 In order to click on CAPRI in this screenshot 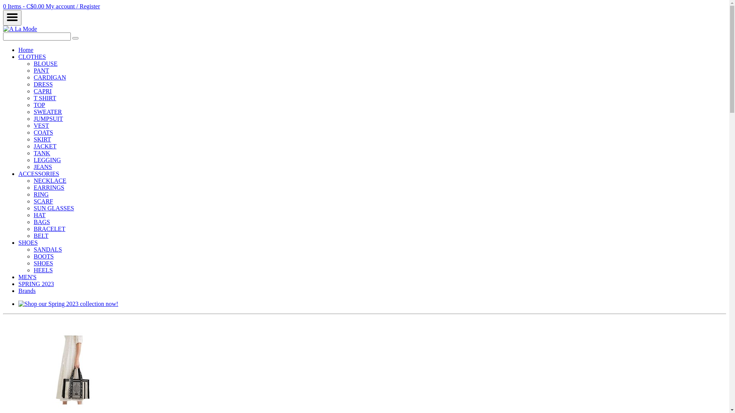, I will do `click(43, 91)`.